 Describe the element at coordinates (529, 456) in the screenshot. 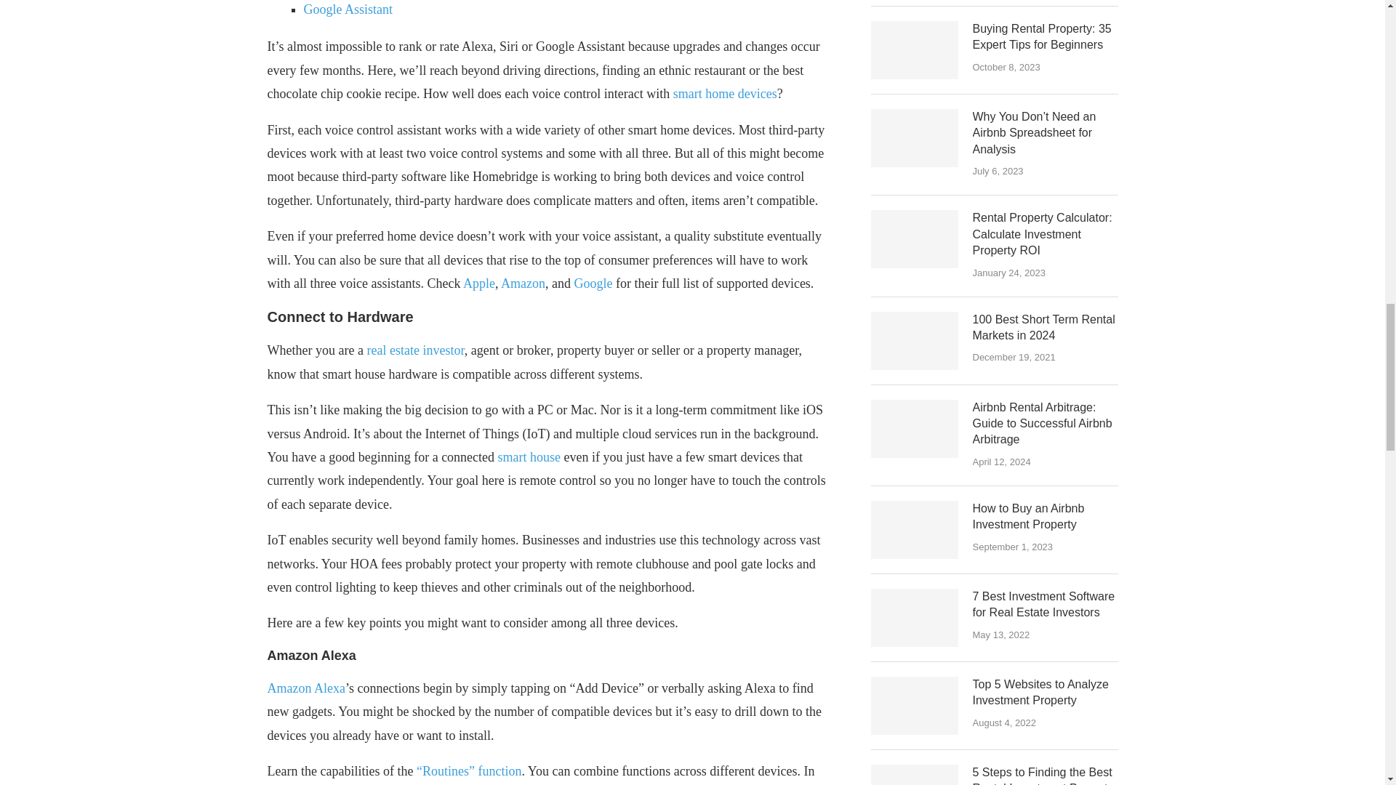

I see `smart house` at that location.